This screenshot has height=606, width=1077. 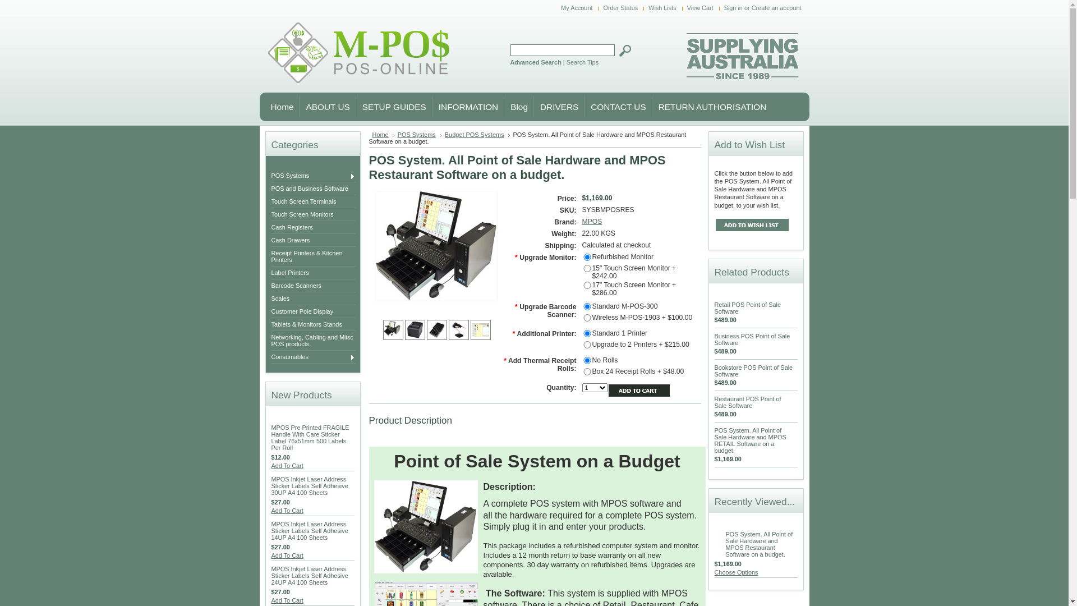 What do you see at coordinates (316, 273) in the screenshot?
I see `Label Printers` at bounding box center [316, 273].